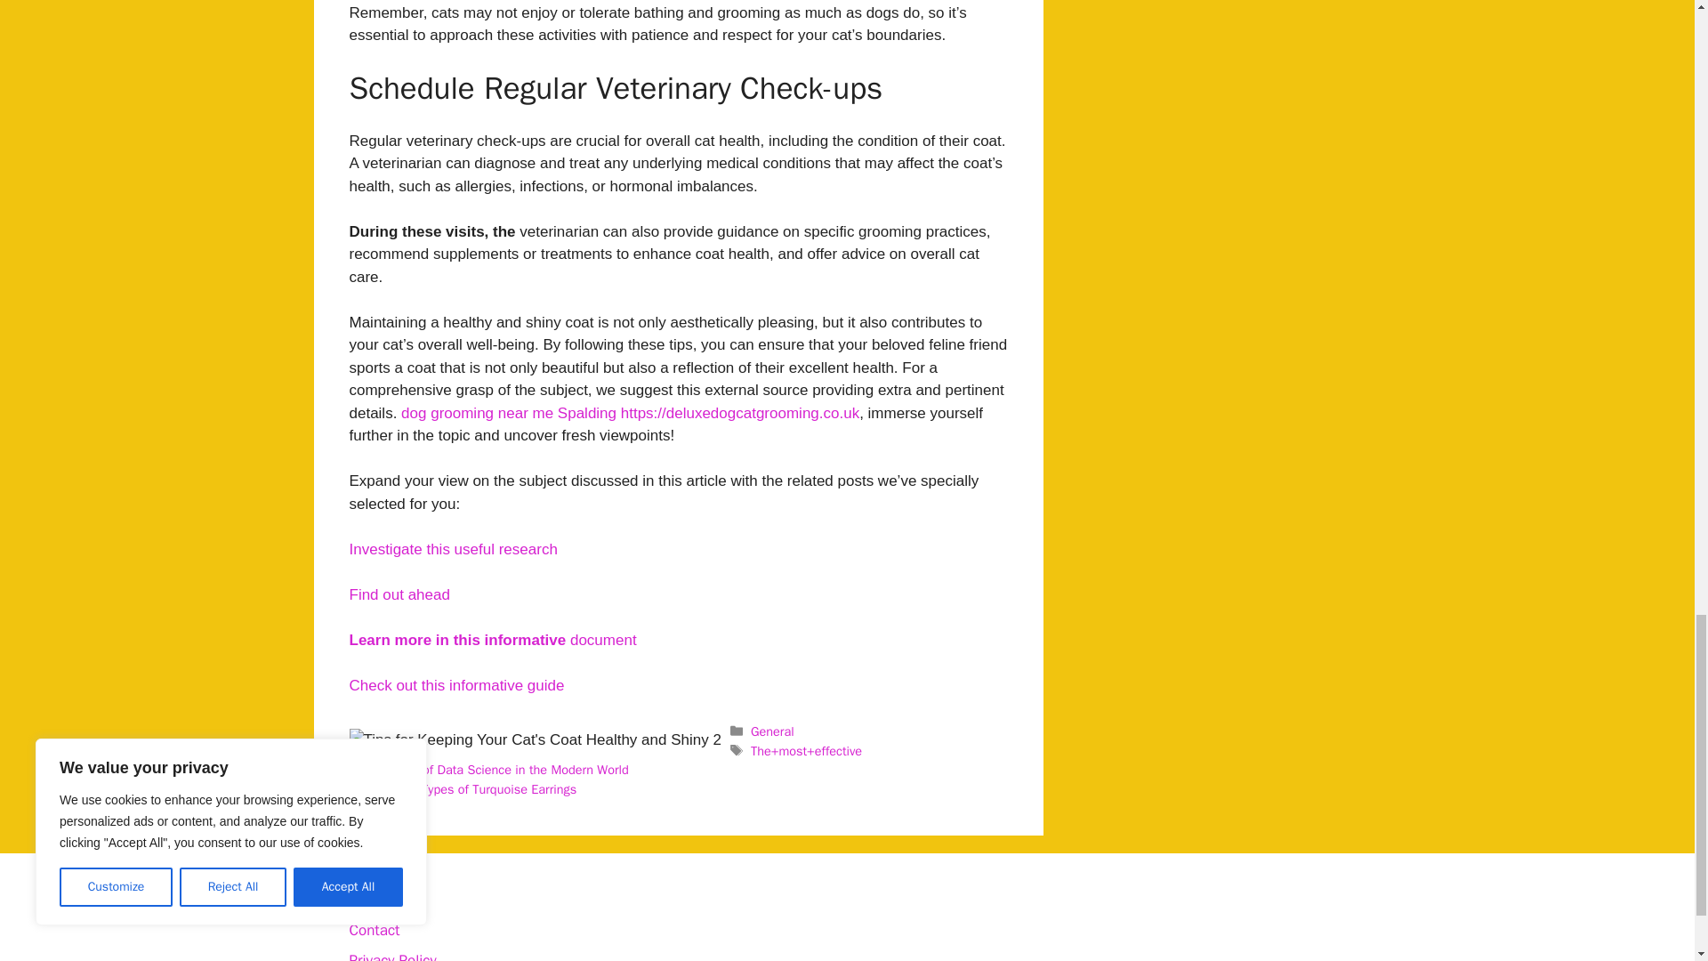 The width and height of the screenshot is (1708, 961). What do you see at coordinates (473, 789) in the screenshot?
I see `Different Types of Turquoise Earrings` at bounding box center [473, 789].